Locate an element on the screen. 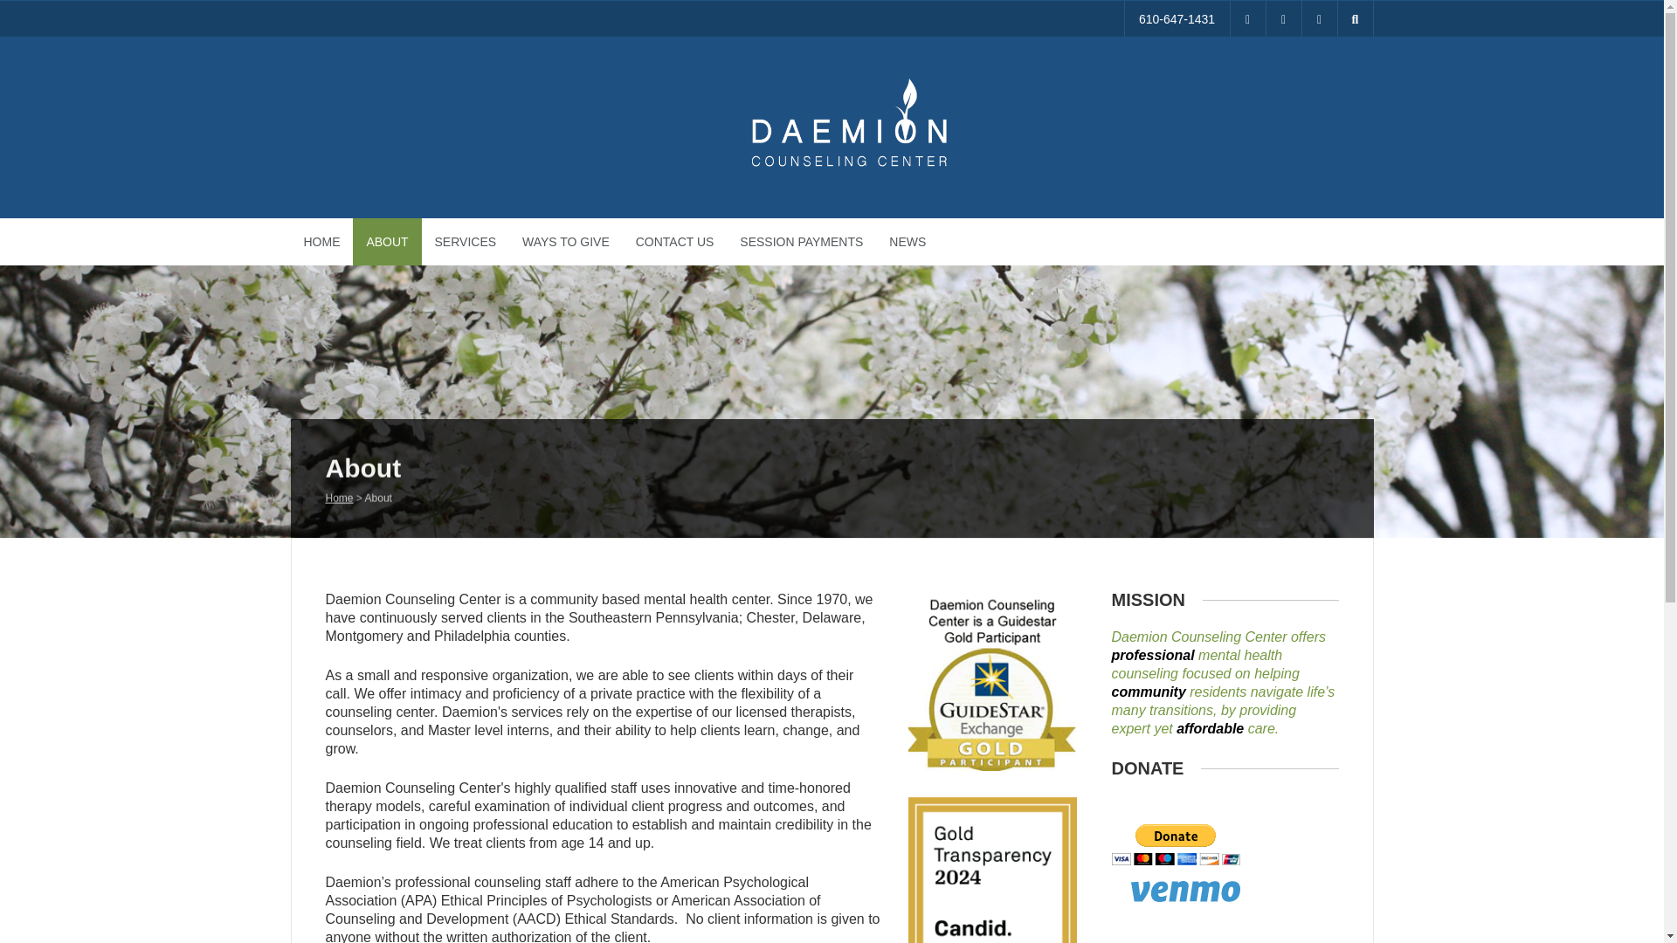  Search is located at coordinates (26, 9).